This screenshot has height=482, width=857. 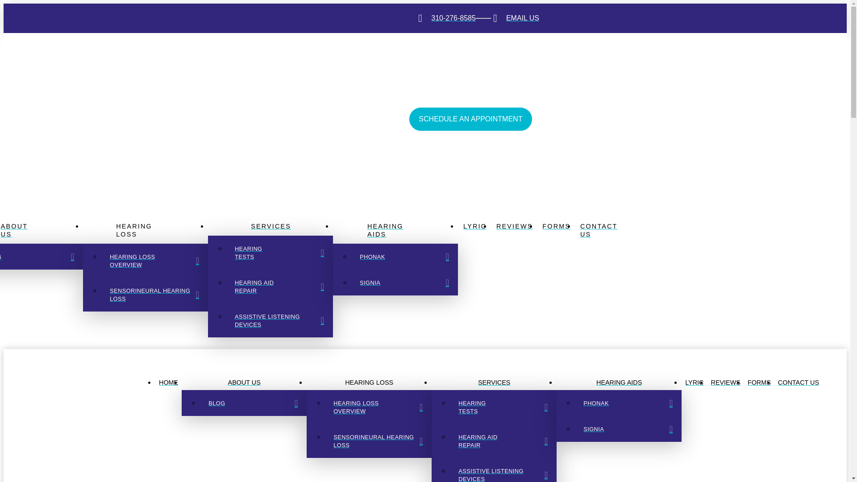 I want to click on REVIEWS, so click(x=514, y=226).